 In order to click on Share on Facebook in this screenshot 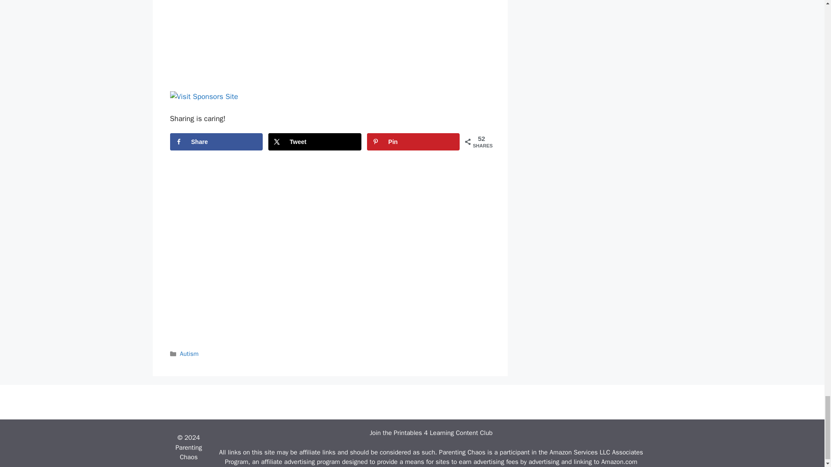, I will do `click(216, 141)`.